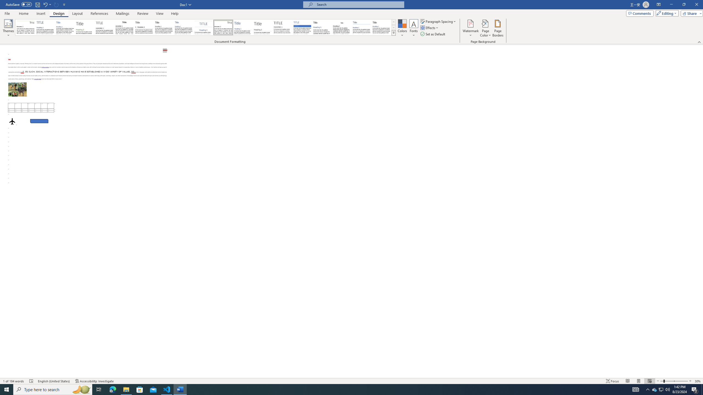  What do you see at coordinates (263, 27) in the screenshot?
I see `Lines (Stylish)` at bounding box center [263, 27].